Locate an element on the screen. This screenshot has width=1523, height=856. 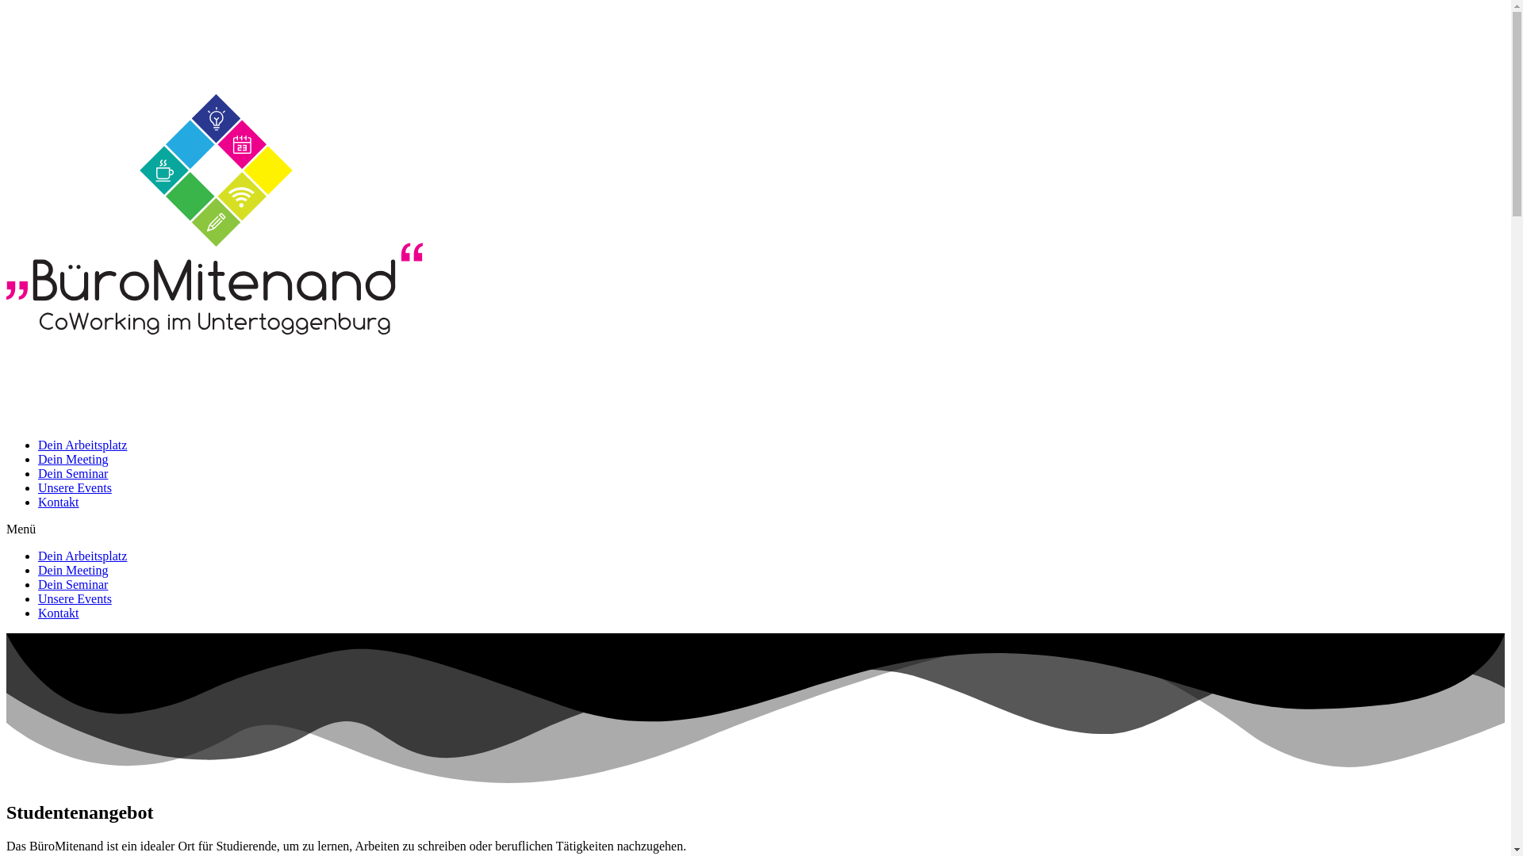
Unsere Events is located at coordinates (75, 487).